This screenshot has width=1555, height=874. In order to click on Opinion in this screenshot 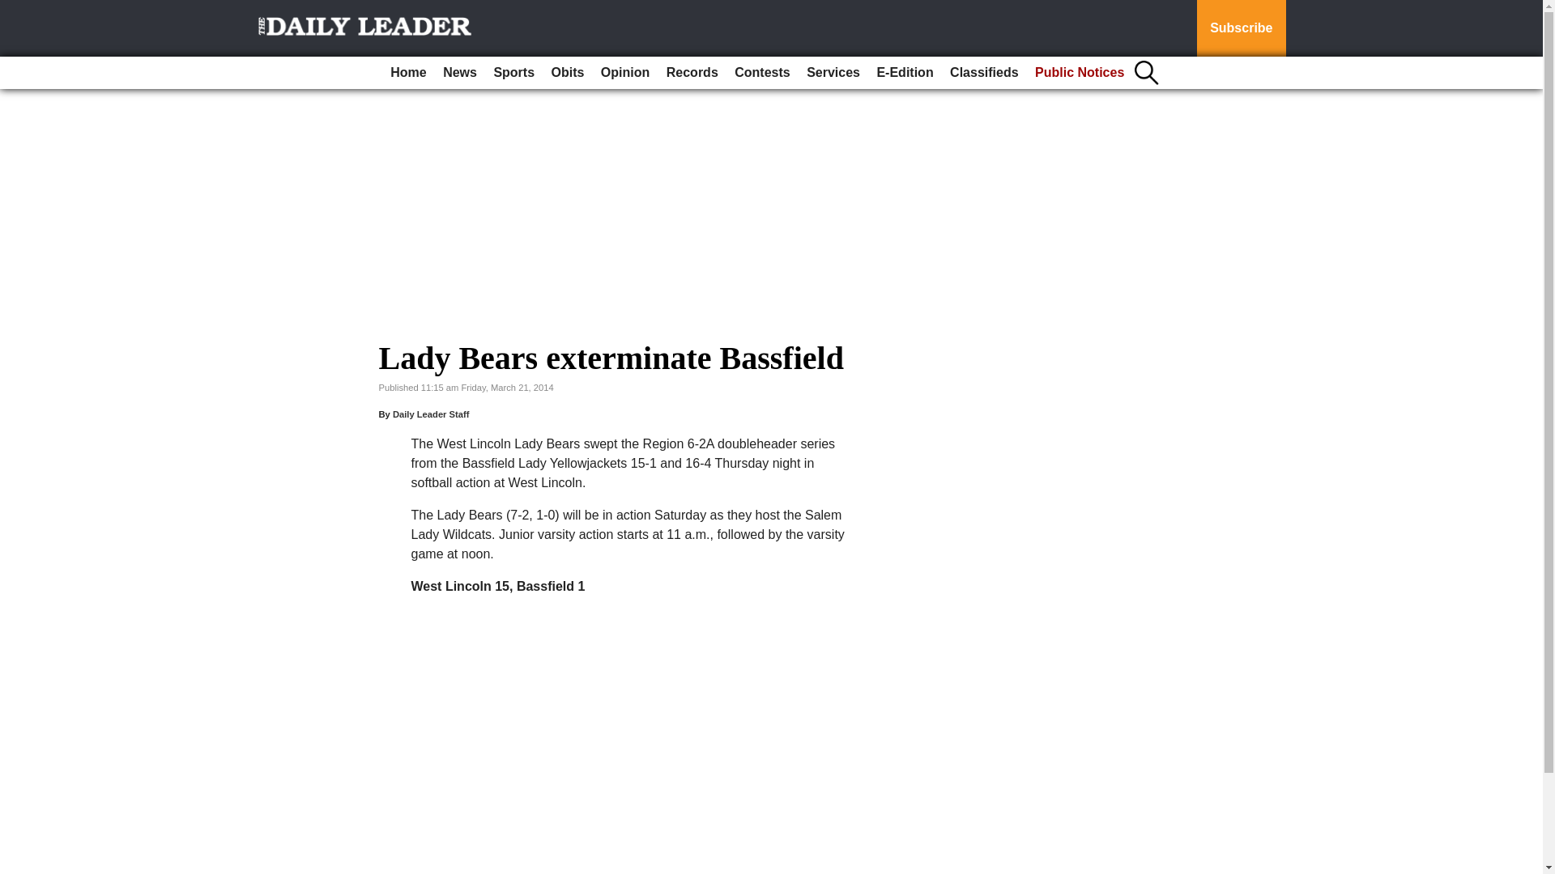, I will do `click(625, 73)`.